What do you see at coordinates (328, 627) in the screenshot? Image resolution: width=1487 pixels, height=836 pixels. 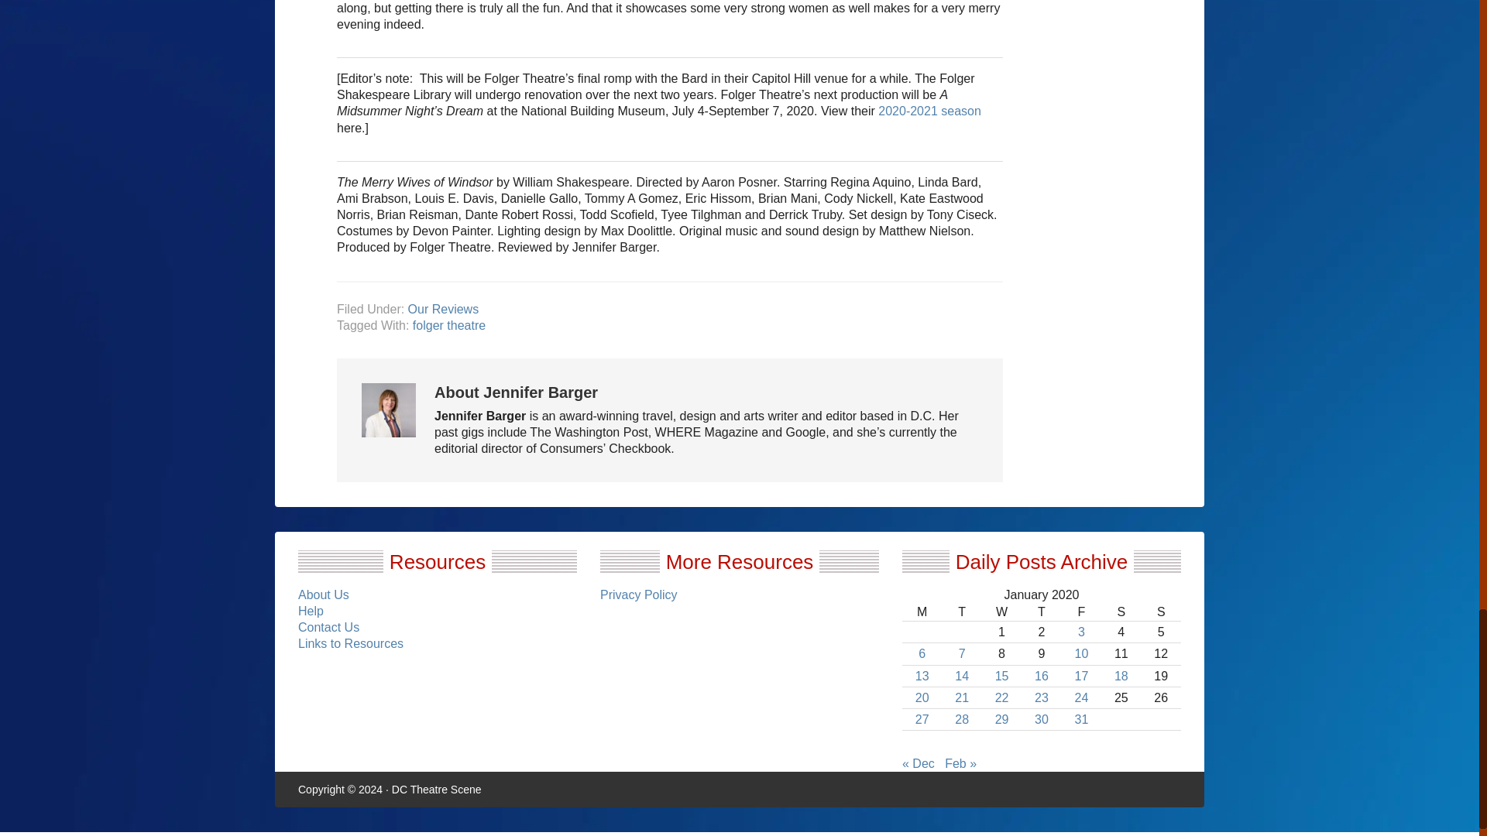 I see `Contact Us` at bounding box center [328, 627].